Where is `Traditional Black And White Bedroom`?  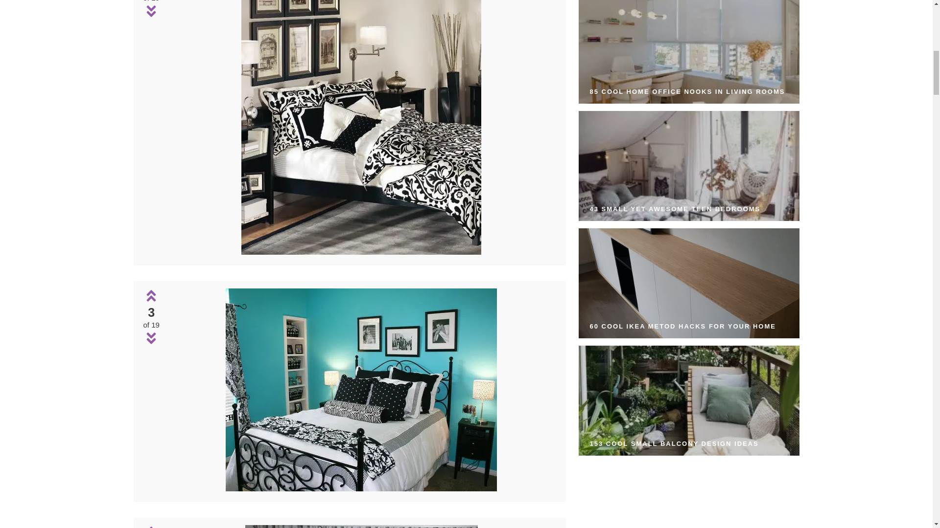 Traditional Black And White Bedroom is located at coordinates (361, 251).